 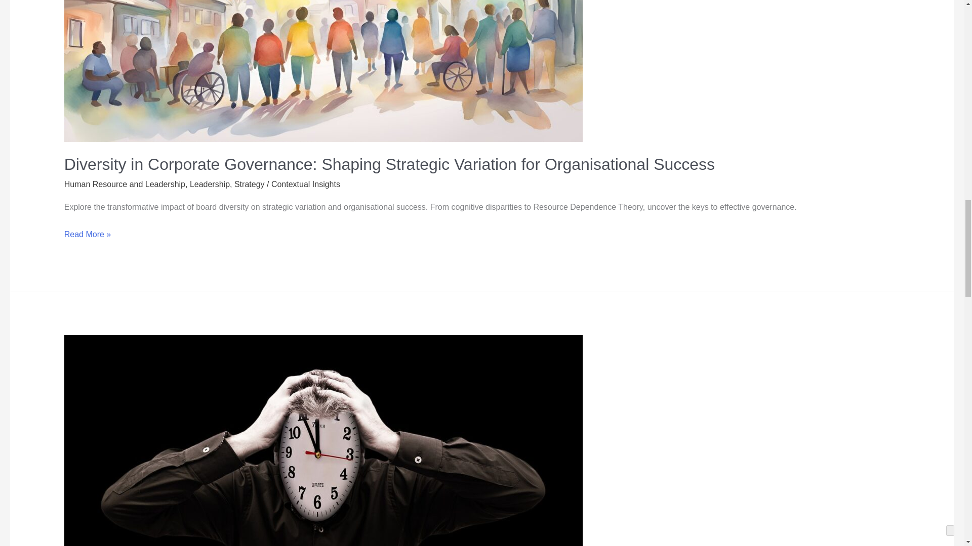 I want to click on View all posts by Contextual Insights, so click(x=306, y=184).